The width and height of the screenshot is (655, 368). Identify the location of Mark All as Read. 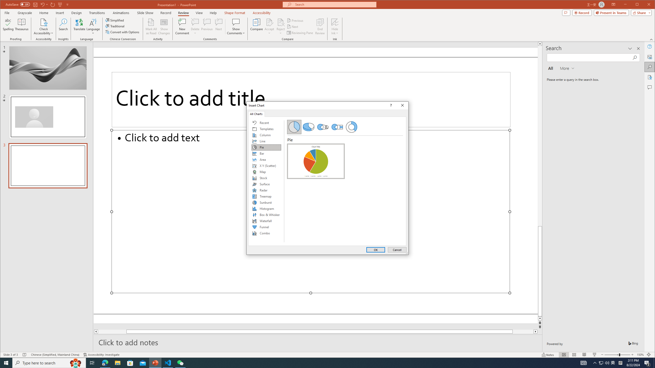
(151, 27).